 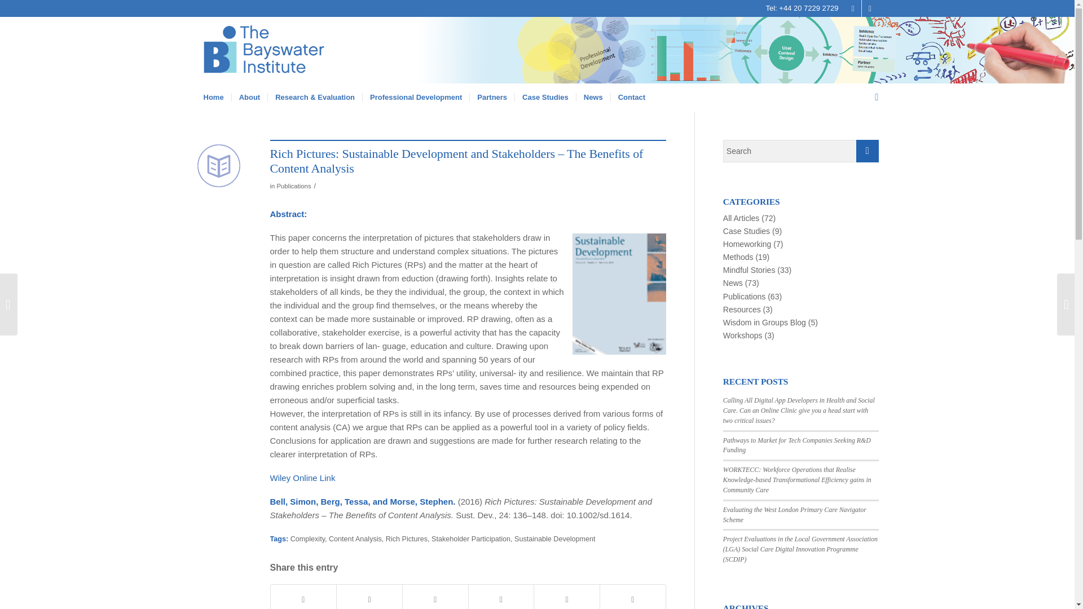 I want to click on About, so click(x=249, y=97).